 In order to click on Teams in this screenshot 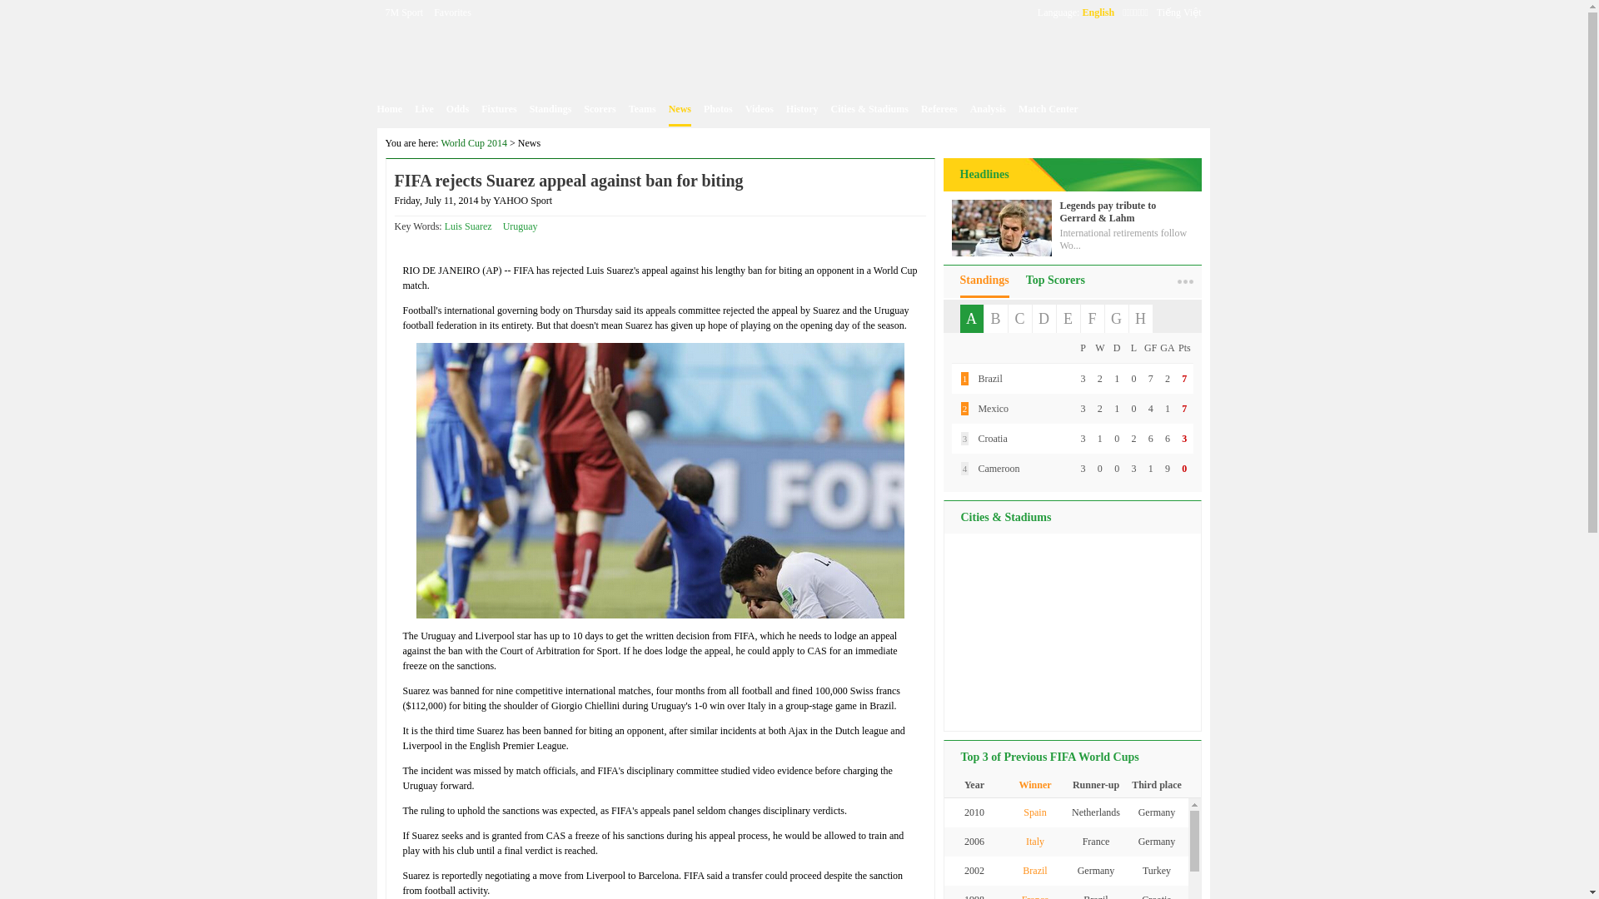, I will do `click(641, 109)`.